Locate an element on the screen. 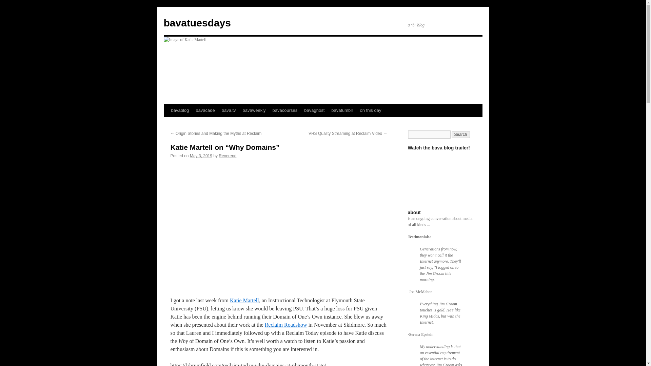 The image size is (651, 366). bava.tv is located at coordinates (229, 110).